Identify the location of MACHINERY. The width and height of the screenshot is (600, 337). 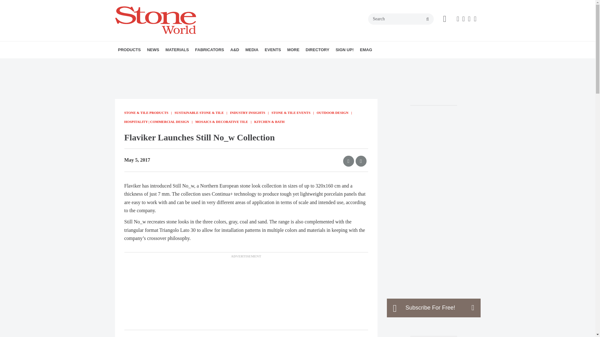
(154, 63).